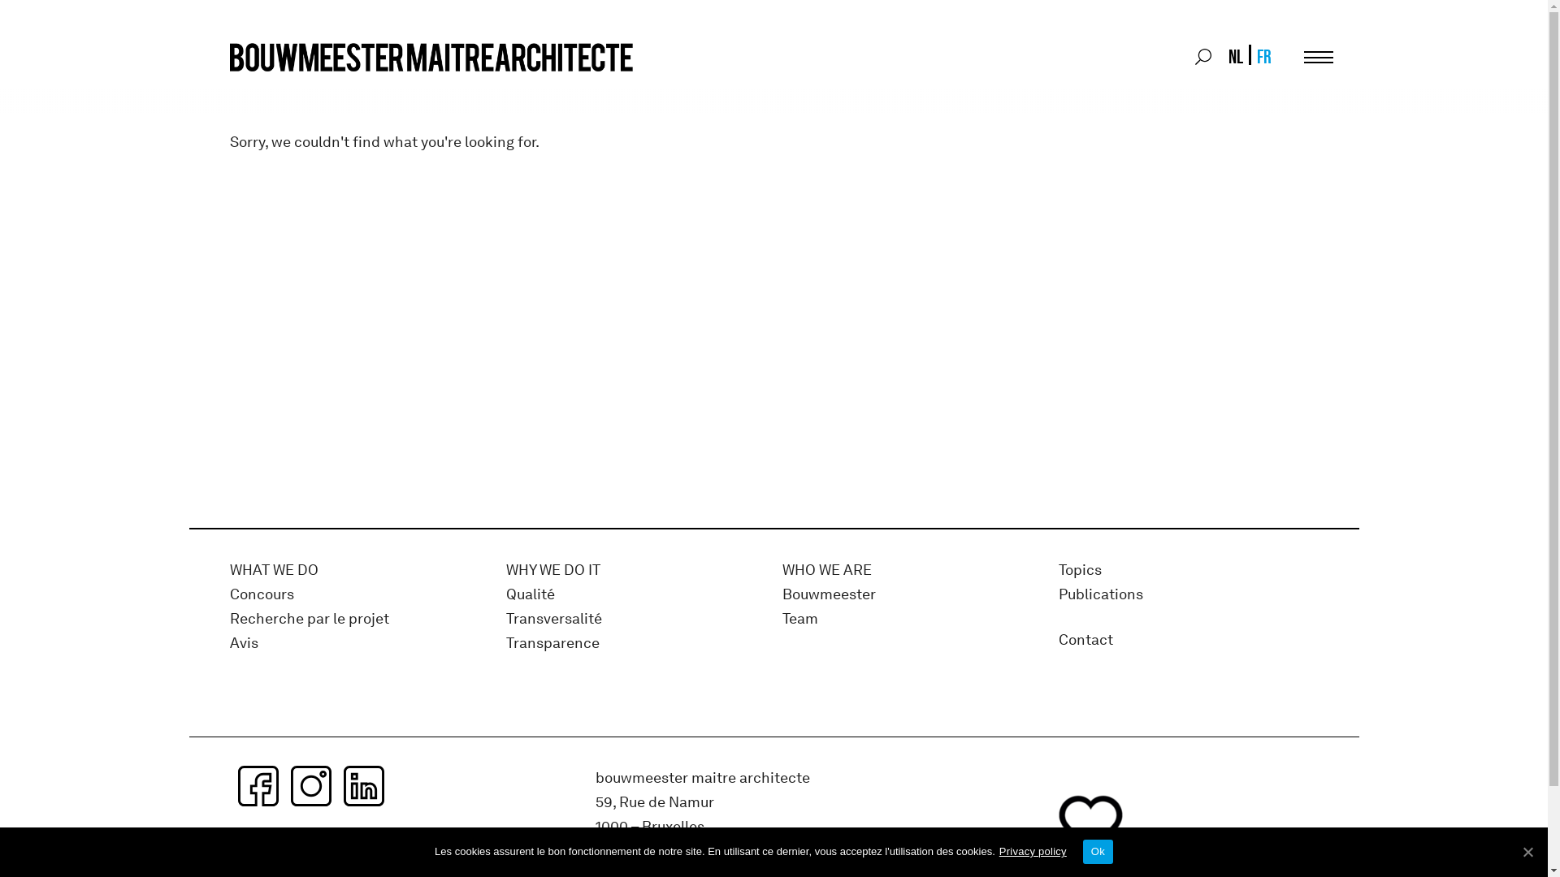 This screenshot has height=877, width=1560. I want to click on facebook, so click(258, 786).